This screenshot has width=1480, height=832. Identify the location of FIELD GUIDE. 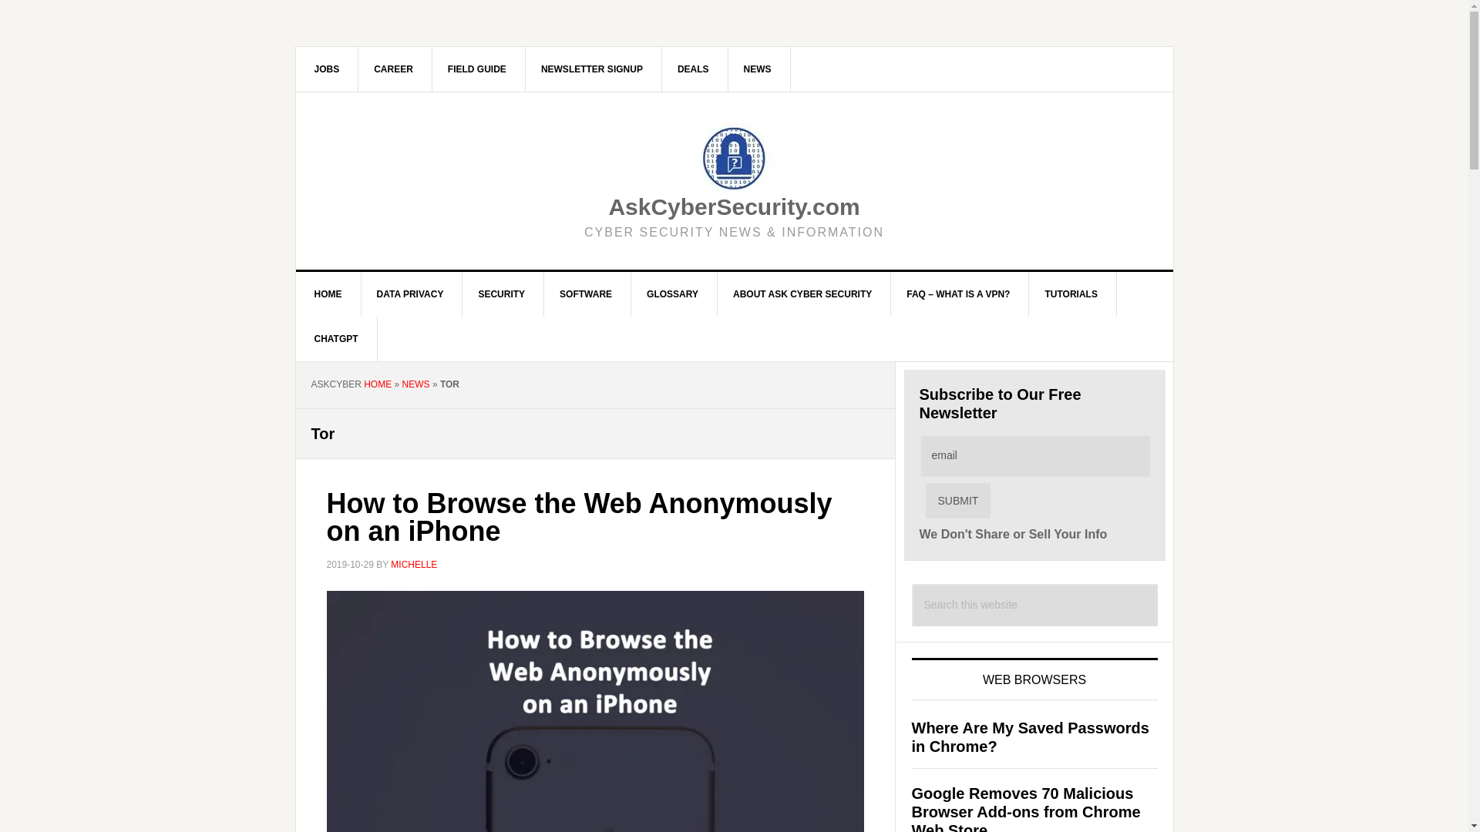
(476, 69).